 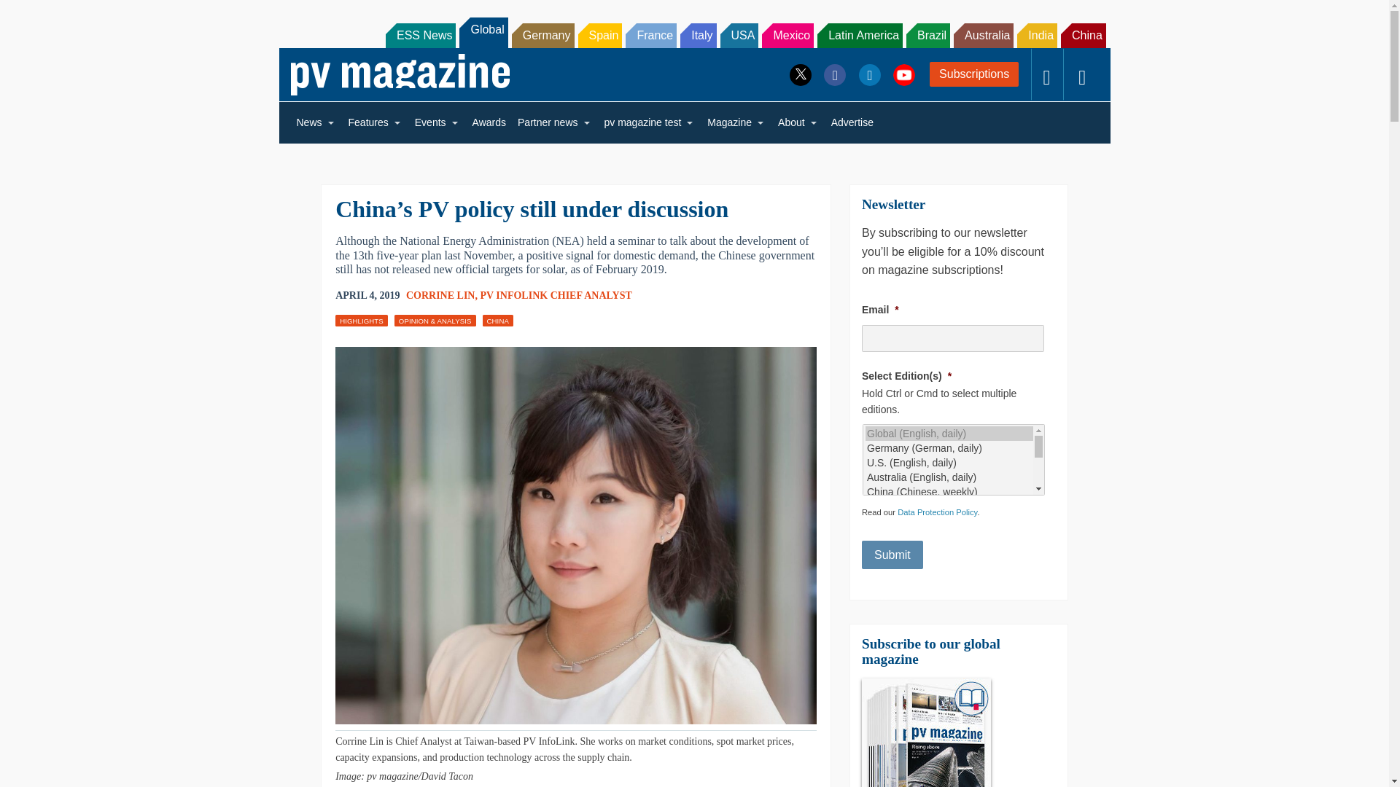 I want to click on Submit, so click(x=892, y=555).